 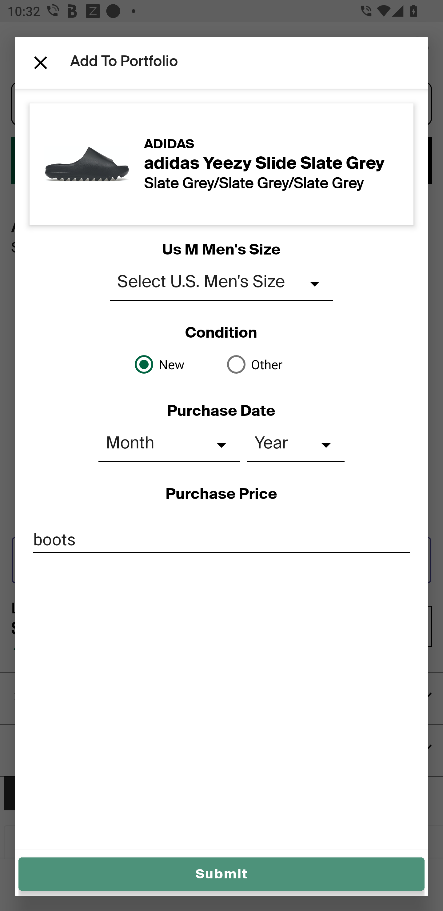 What do you see at coordinates (221, 284) in the screenshot?
I see `Select U.S. Men's Size` at bounding box center [221, 284].